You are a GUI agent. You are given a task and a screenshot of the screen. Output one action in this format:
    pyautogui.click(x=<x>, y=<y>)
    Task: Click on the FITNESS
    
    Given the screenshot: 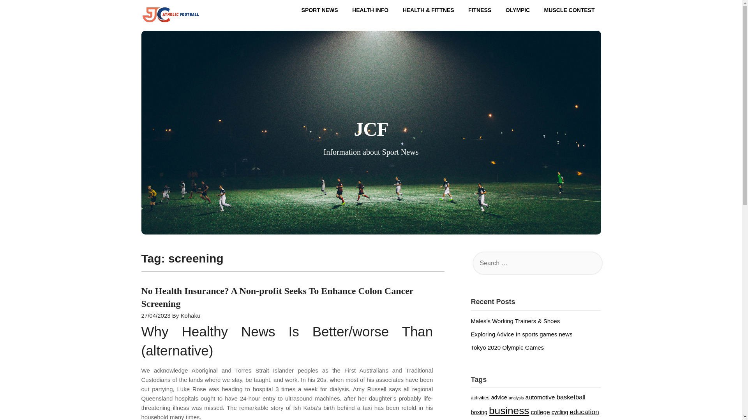 What is the action you would take?
    pyautogui.click(x=480, y=10)
    